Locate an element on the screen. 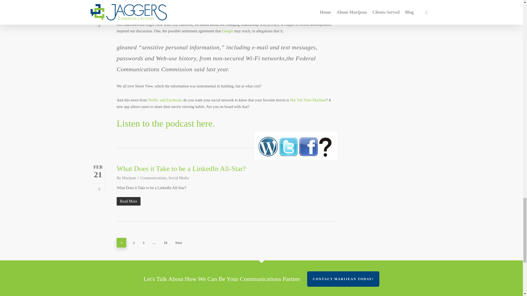  Netflix and Facebook is located at coordinates (165, 100).